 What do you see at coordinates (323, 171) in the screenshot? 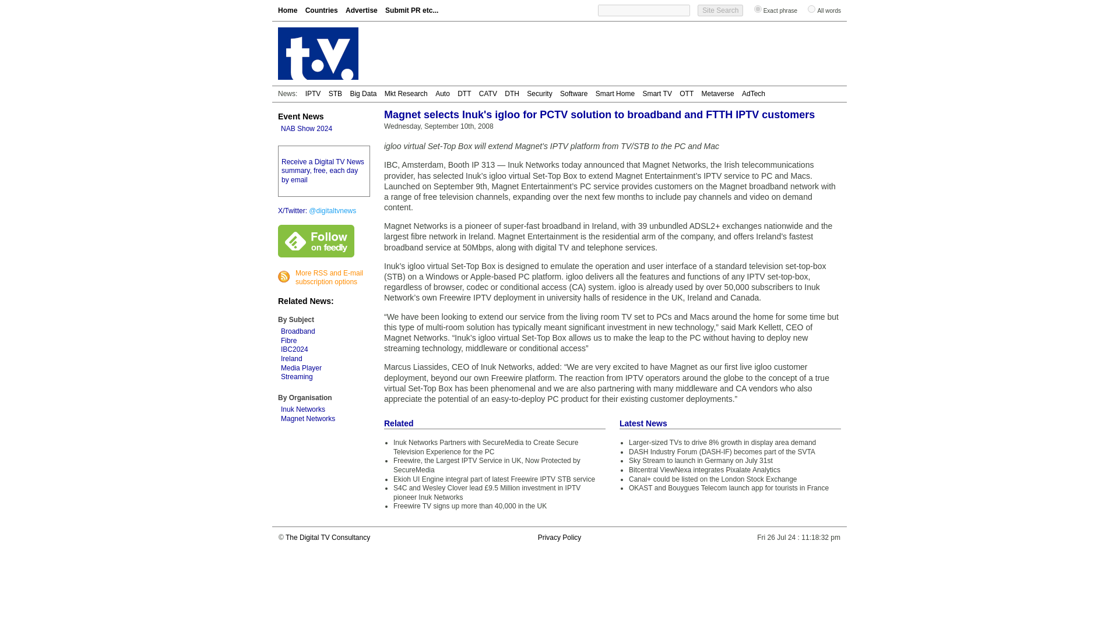
I see `Receive a Digital TV News summary, free, each day by email` at bounding box center [323, 171].